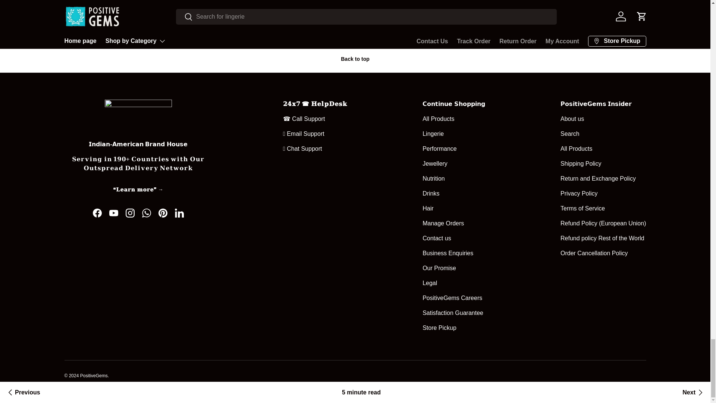 The height and width of the screenshot is (403, 716). Describe the element at coordinates (179, 213) in the screenshot. I see `PositiveGems on LinkedIn` at that location.